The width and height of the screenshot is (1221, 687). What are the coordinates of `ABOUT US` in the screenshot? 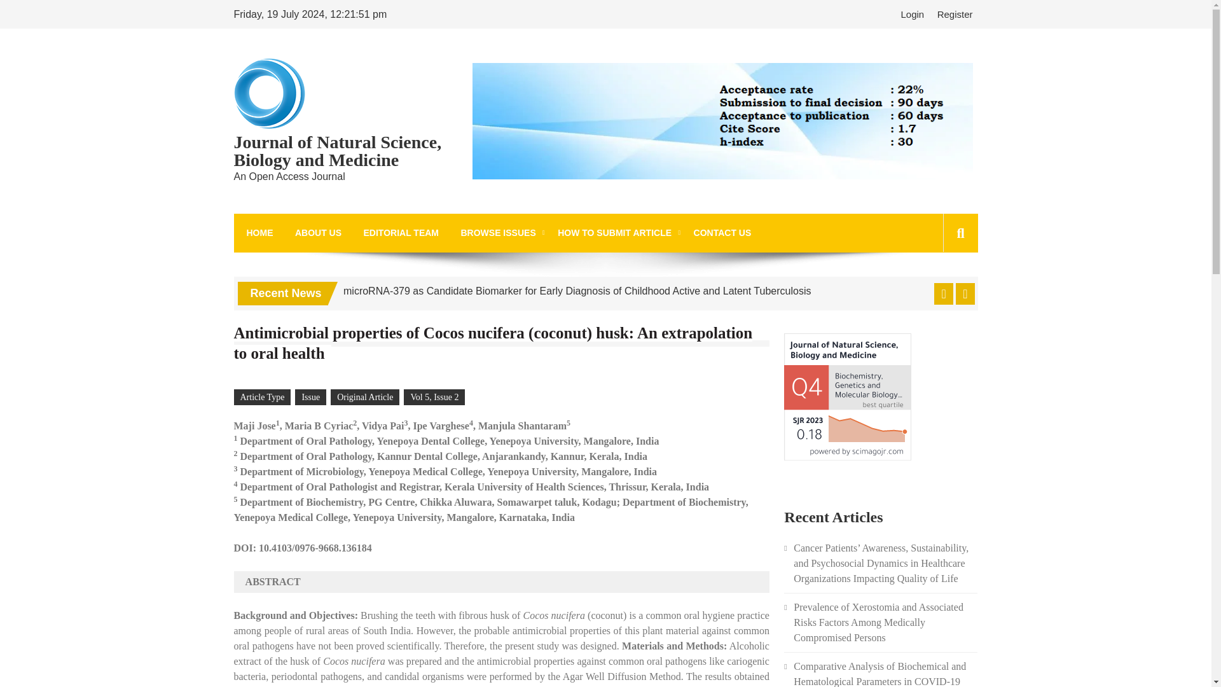 It's located at (318, 233).